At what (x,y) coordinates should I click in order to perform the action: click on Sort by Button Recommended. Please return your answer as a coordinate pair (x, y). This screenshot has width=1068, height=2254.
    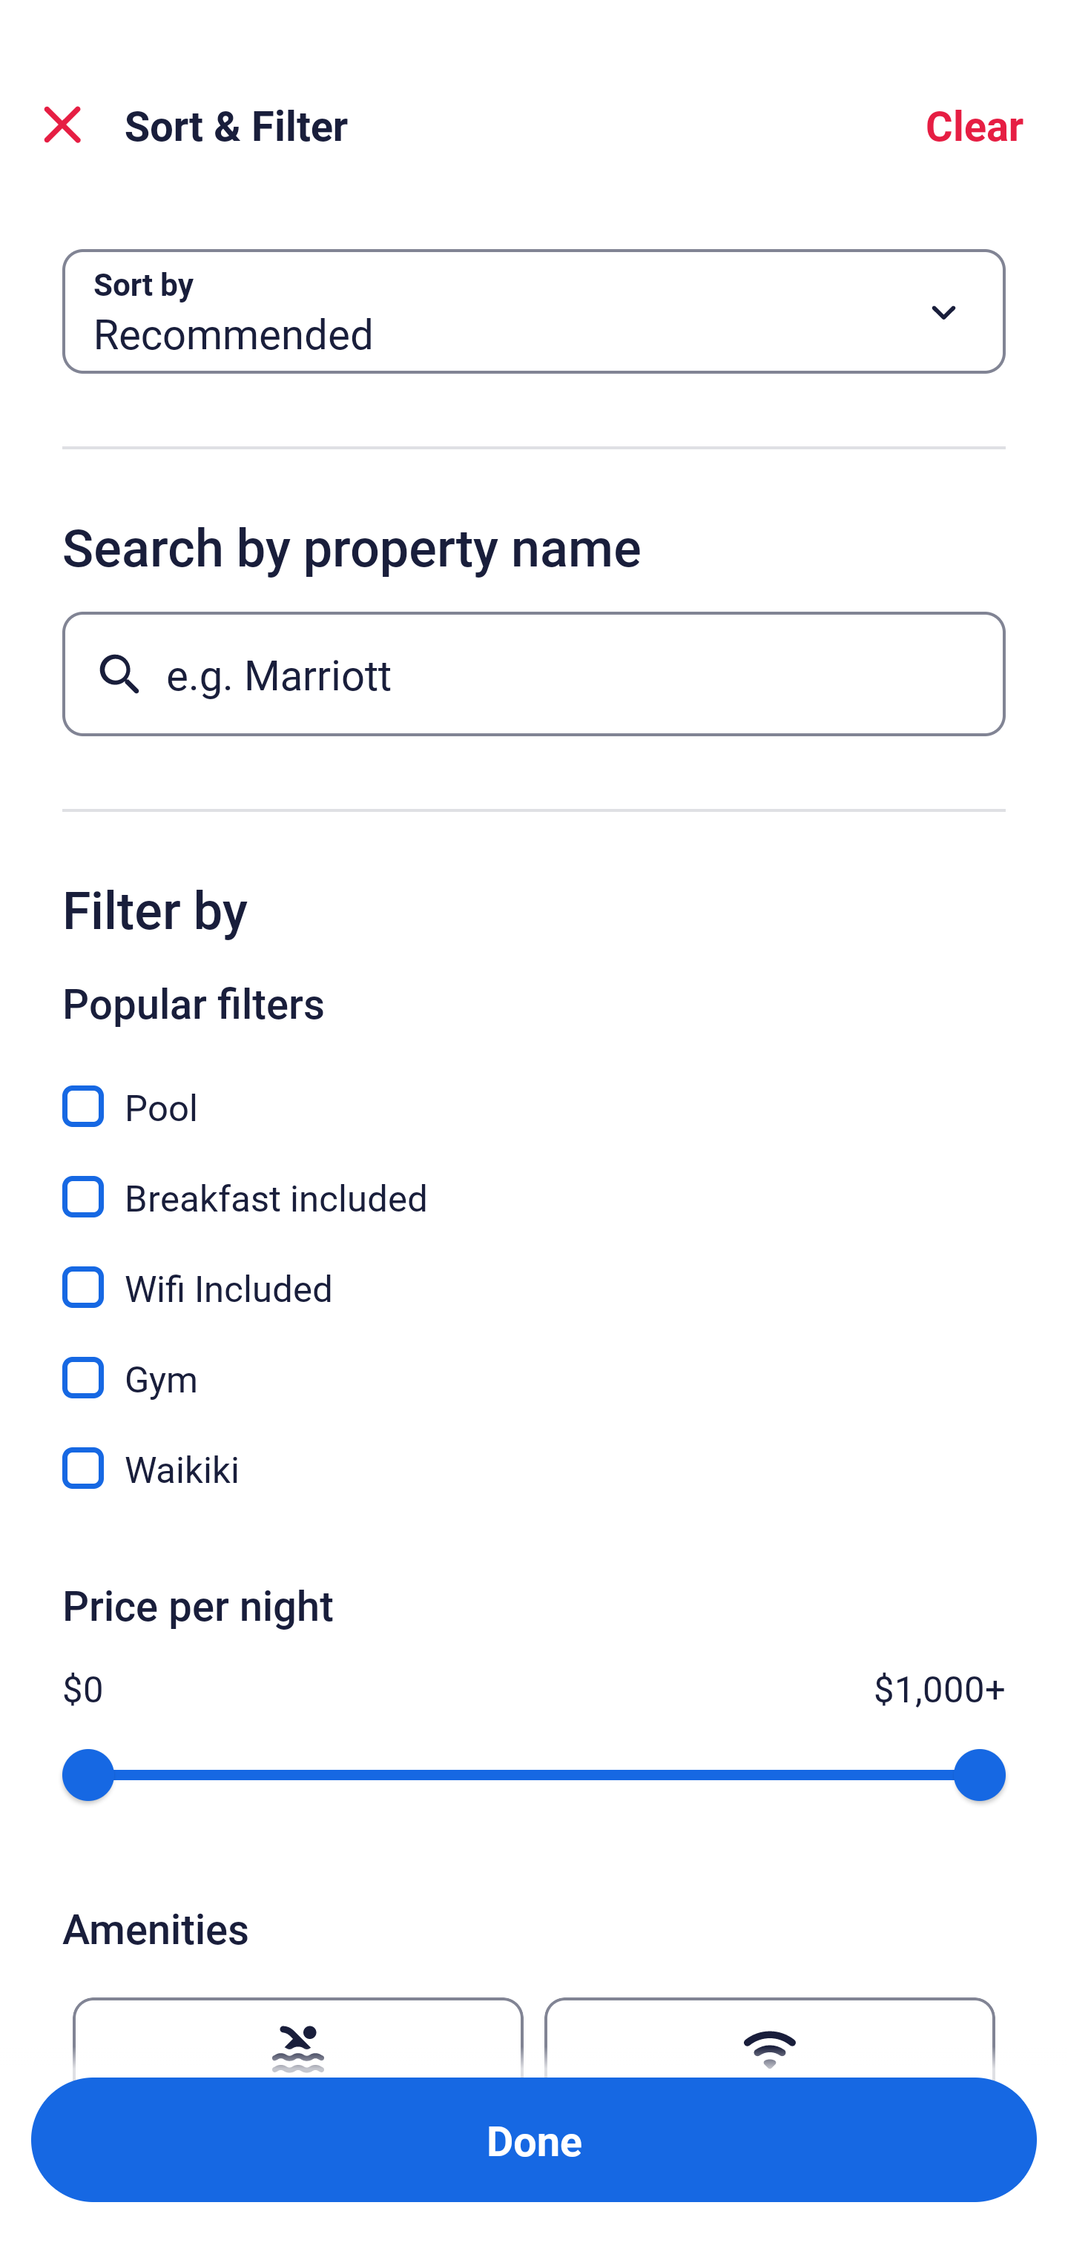
    Looking at the image, I should click on (534, 311).